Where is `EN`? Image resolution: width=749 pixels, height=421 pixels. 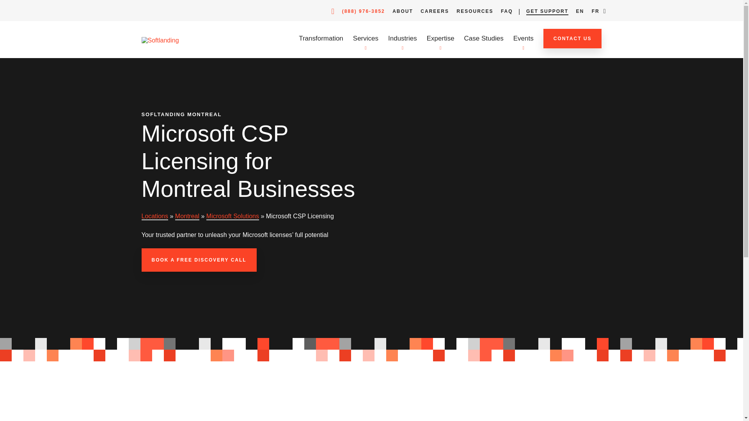
EN is located at coordinates (580, 12).